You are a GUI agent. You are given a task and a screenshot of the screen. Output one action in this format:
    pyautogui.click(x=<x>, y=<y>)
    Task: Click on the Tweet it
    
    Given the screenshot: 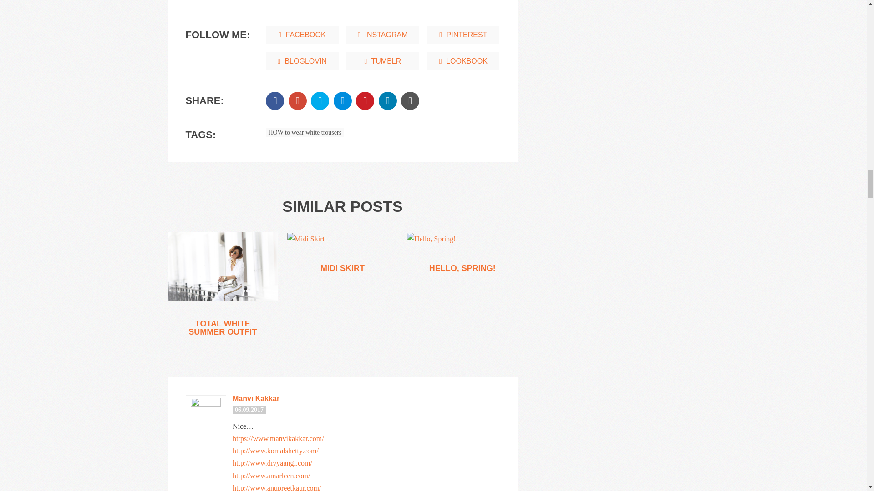 What is the action you would take?
    pyautogui.click(x=320, y=100)
    